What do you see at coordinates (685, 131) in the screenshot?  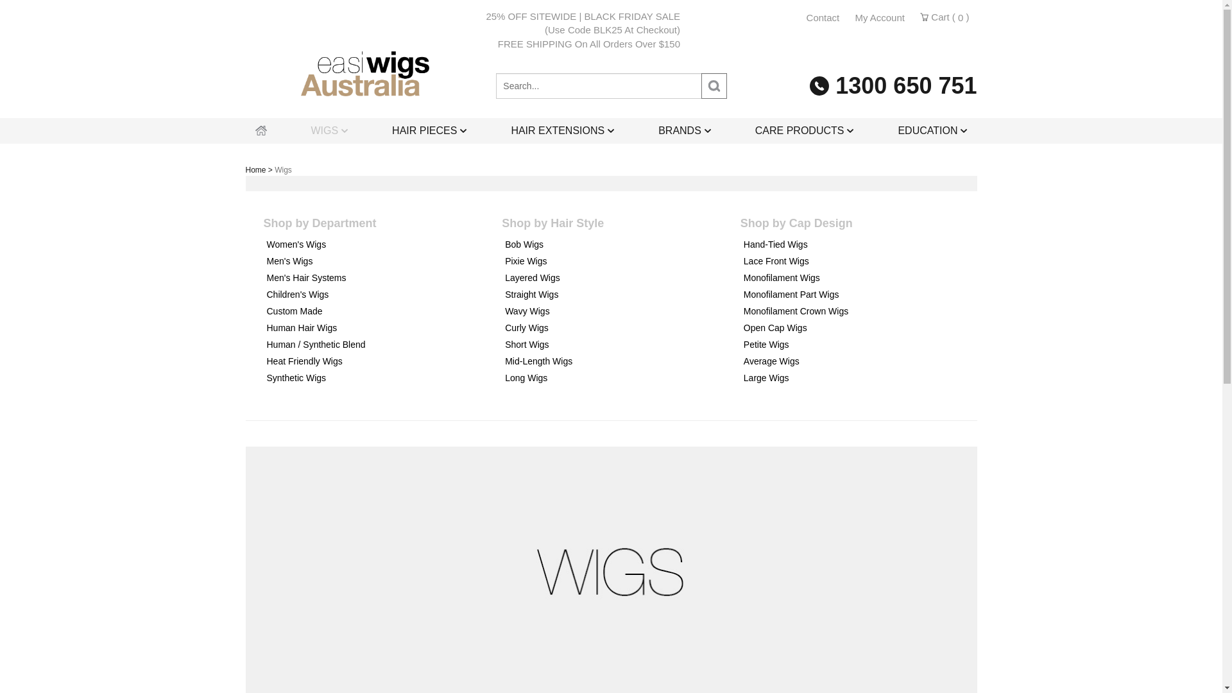 I see `BRANDS` at bounding box center [685, 131].